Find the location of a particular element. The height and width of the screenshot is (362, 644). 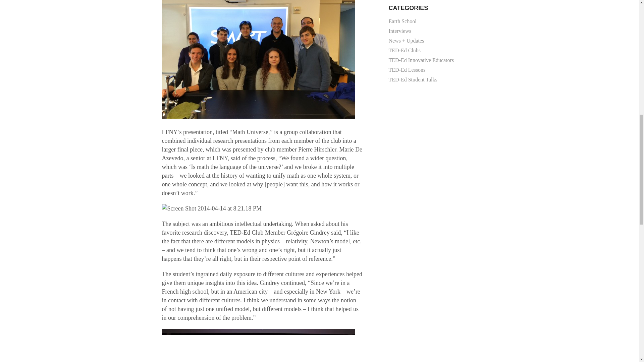

TED-Ed Innovative Educators is located at coordinates (433, 60).